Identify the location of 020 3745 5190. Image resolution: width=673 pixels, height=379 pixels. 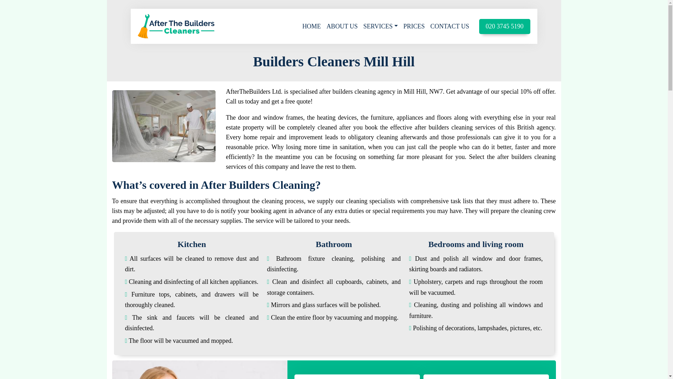
(504, 27).